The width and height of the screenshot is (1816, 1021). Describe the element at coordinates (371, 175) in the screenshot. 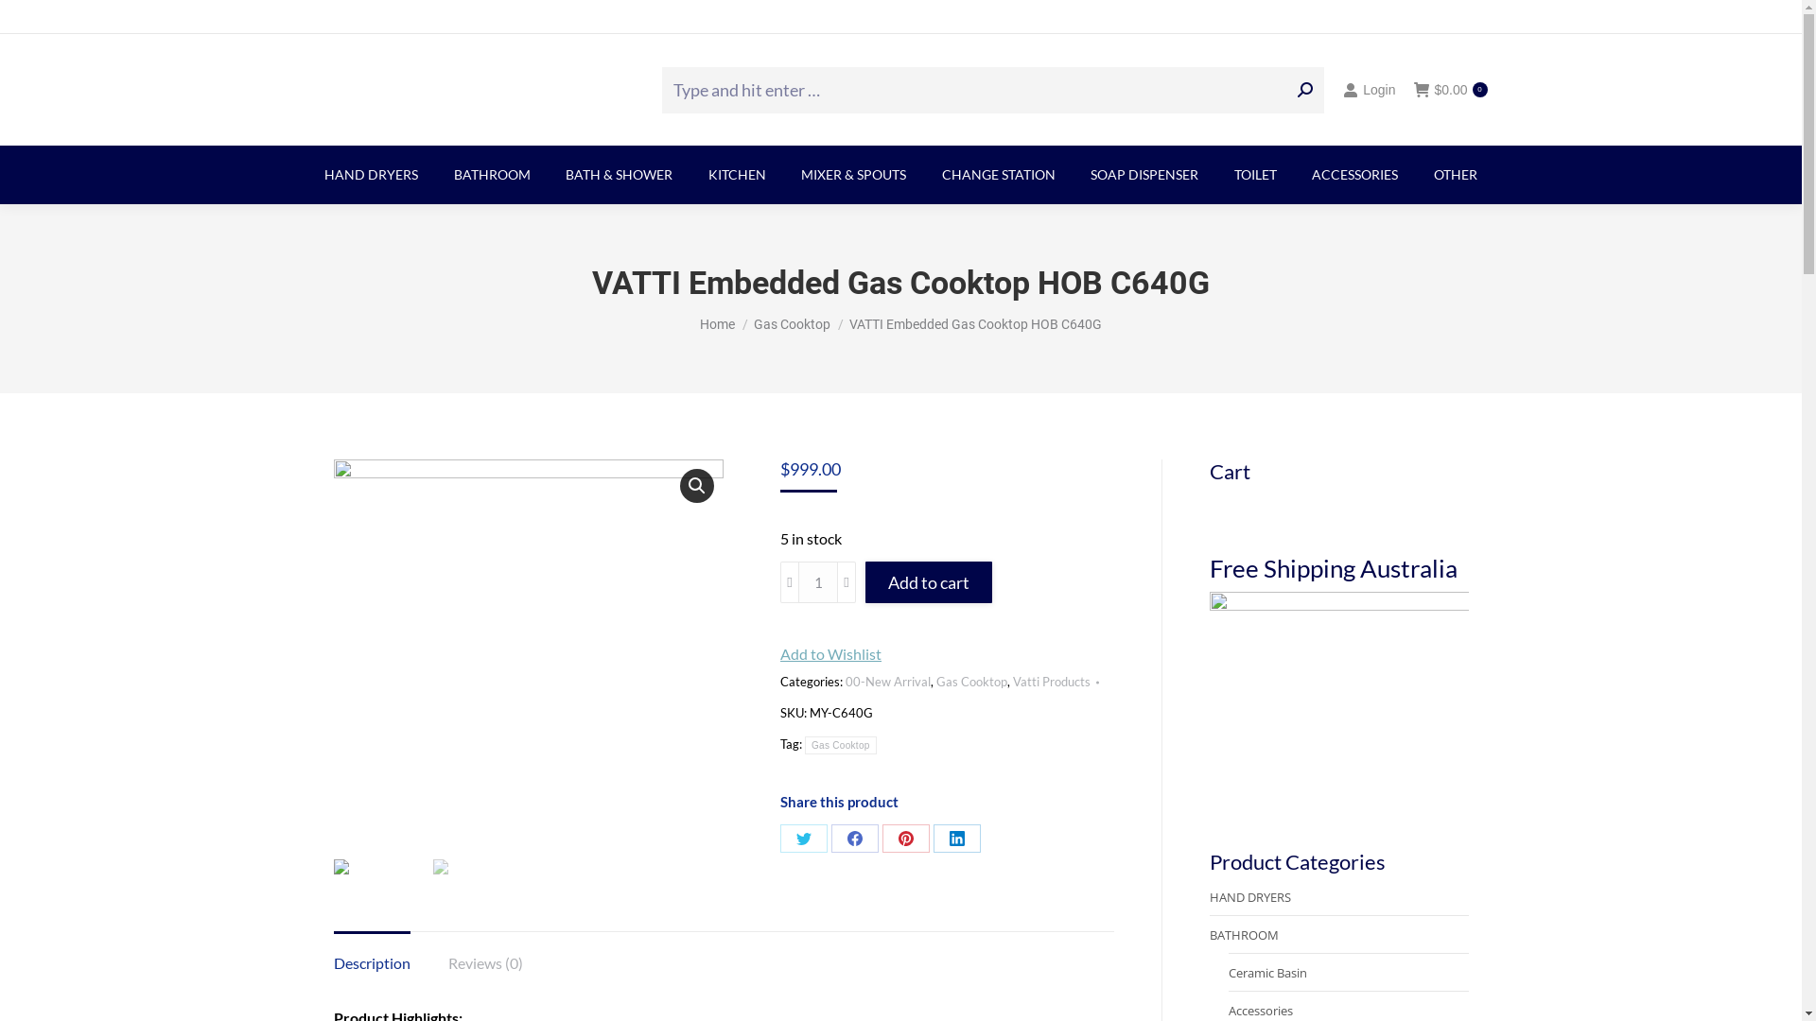

I see `HAND DRYERS` at that location.